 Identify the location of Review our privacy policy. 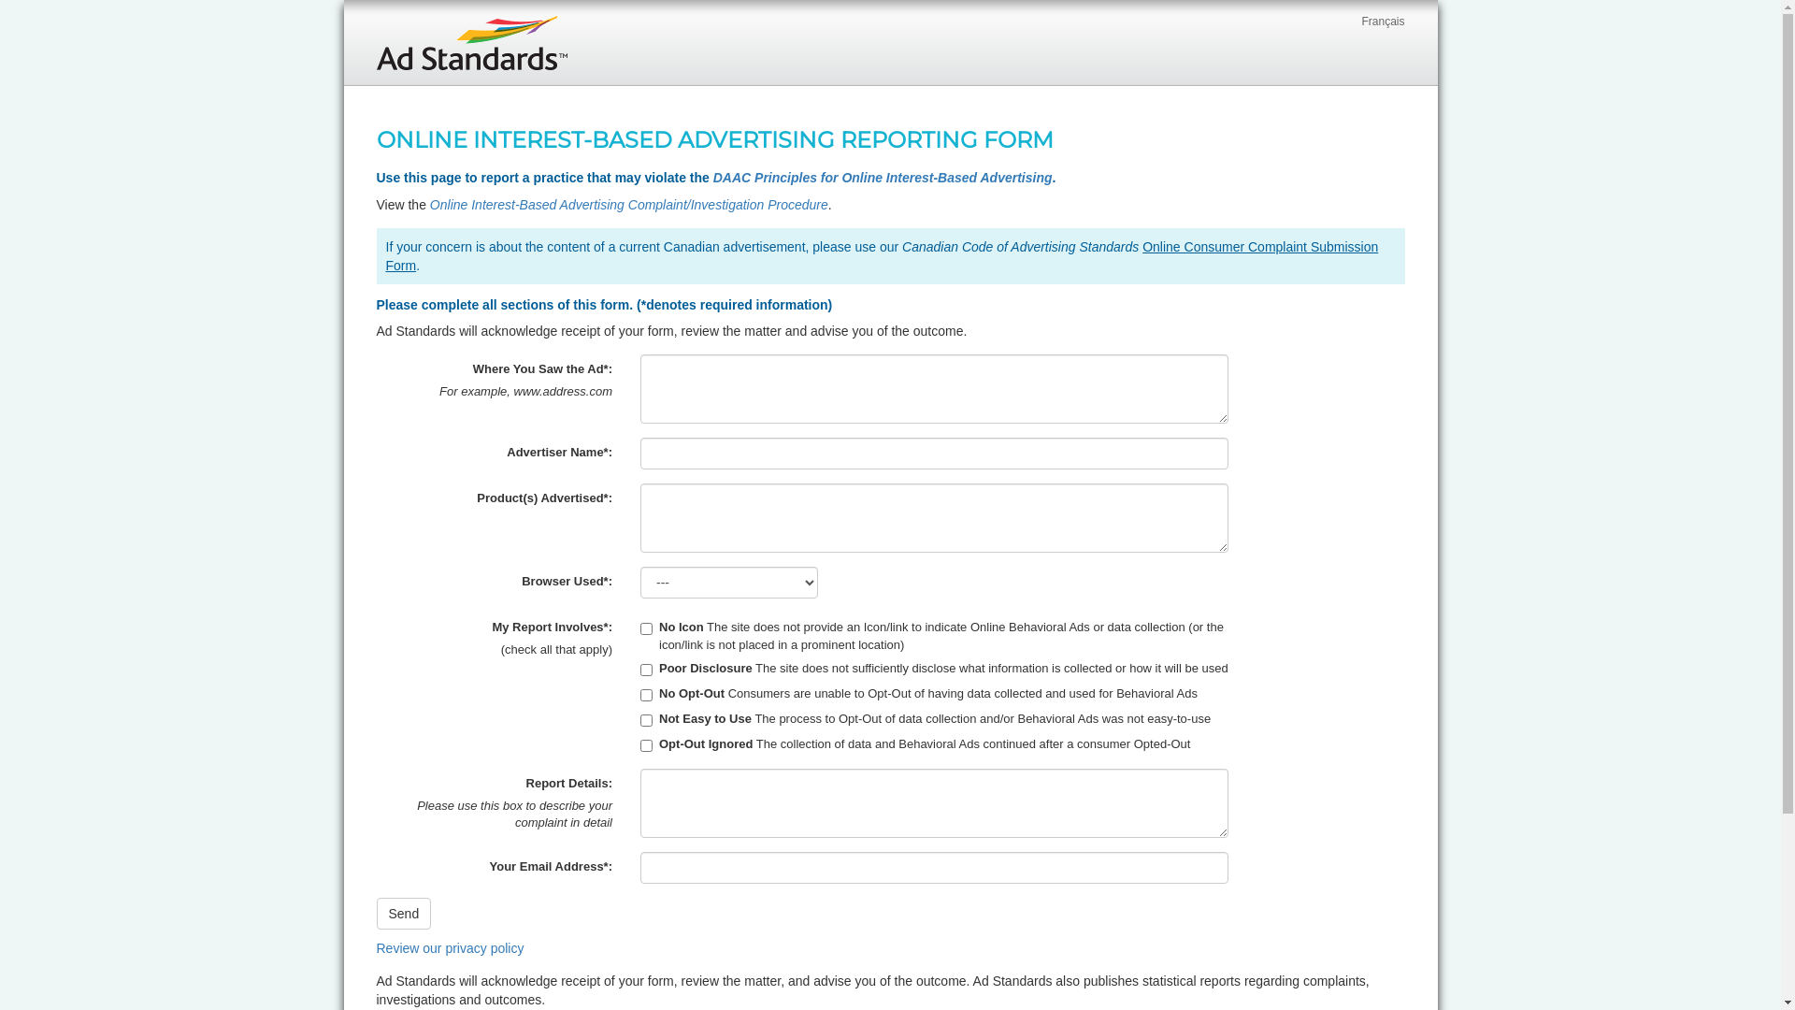
(450, 948).